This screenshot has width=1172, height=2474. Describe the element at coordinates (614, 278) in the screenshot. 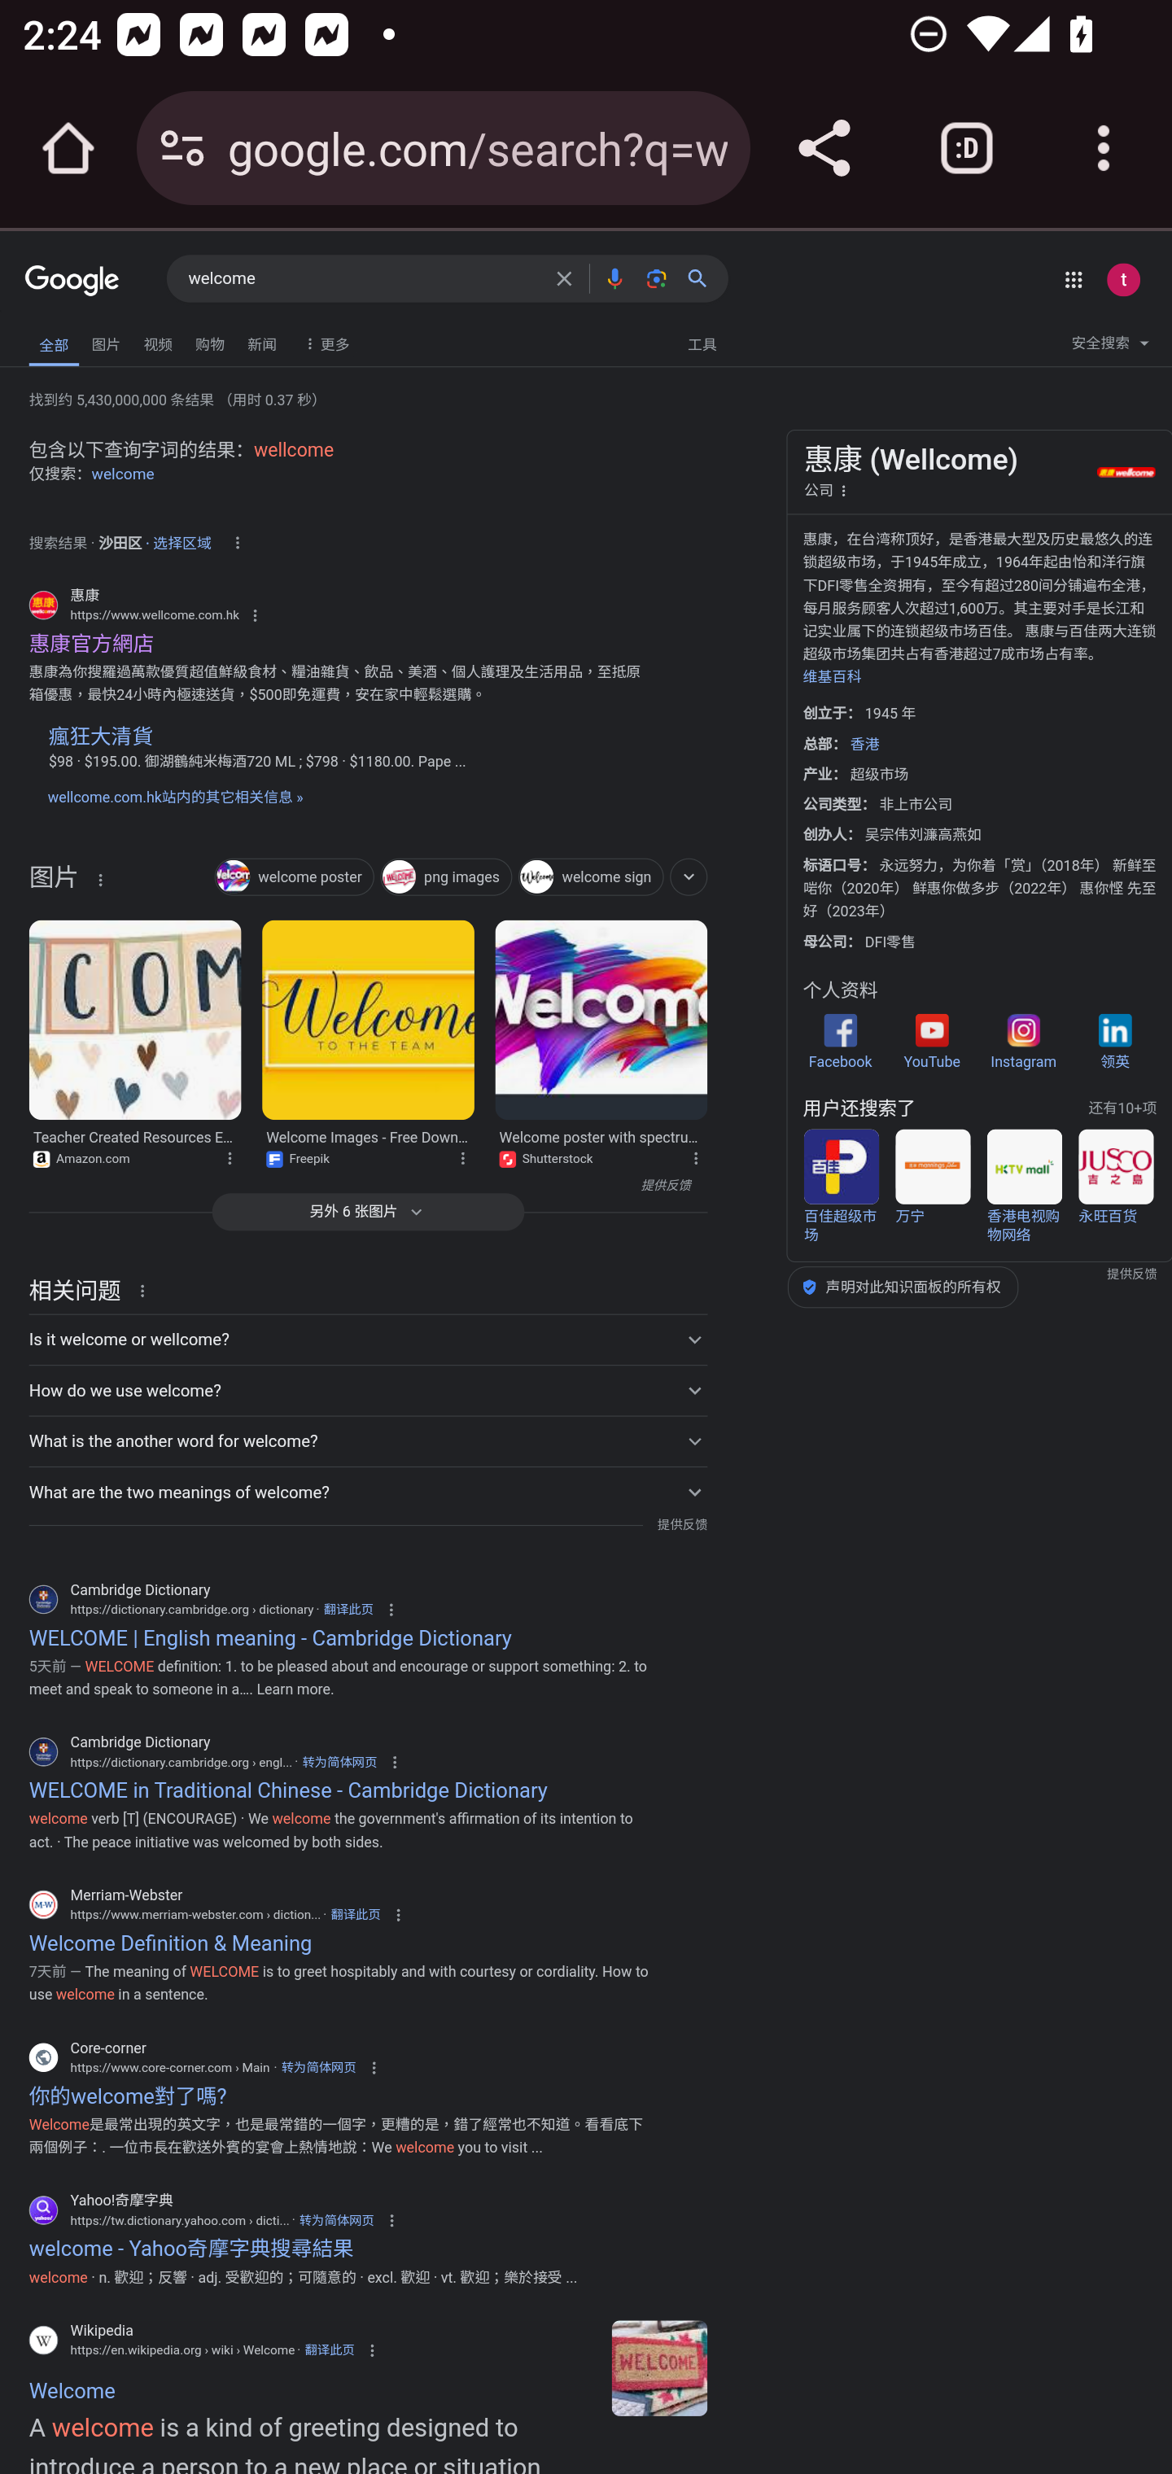

I see `按语音搜索` at that location.